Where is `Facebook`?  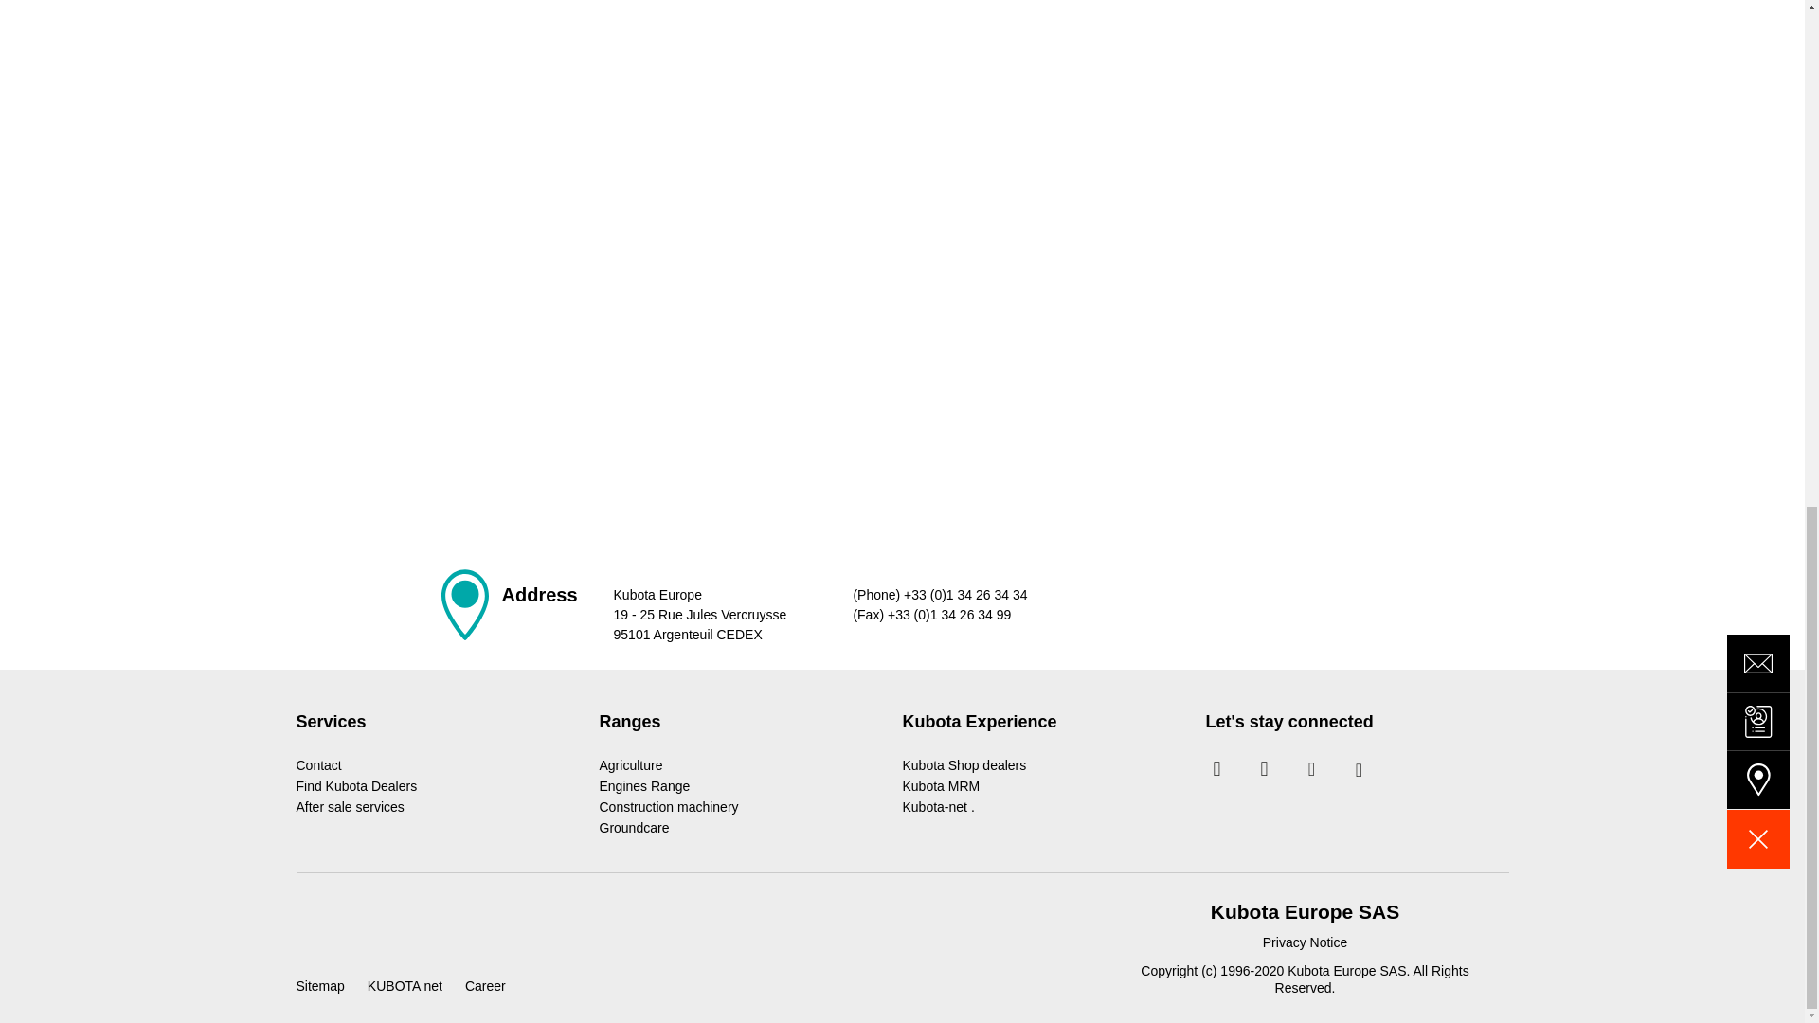 Facebook is located at coordinates (1311, 769).